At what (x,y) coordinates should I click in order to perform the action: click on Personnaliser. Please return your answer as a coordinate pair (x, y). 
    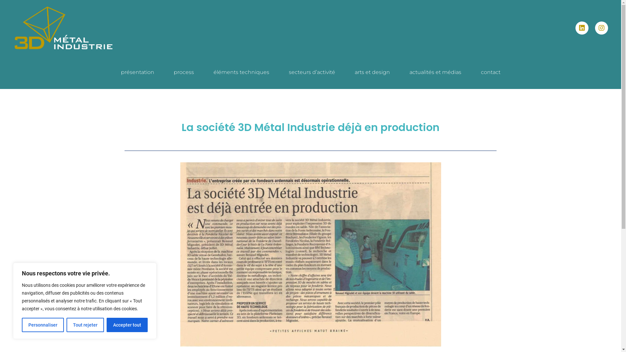
    Looking at the image, I should click on (43, 325).